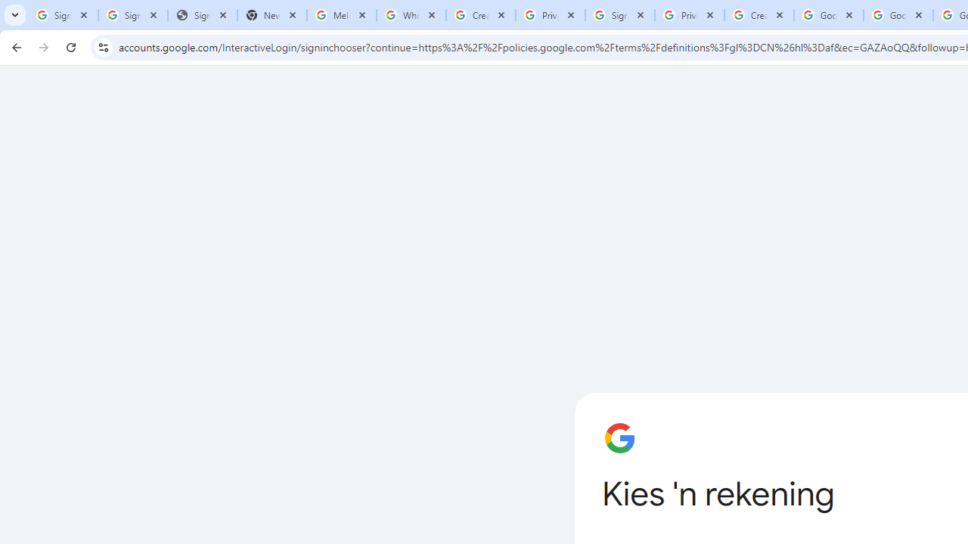 The width and height of the screenshot is (968, 544). Describe the element at coordinates (133, 15) in the screenshot. I see `Sign in - Google Accounts` at that location.